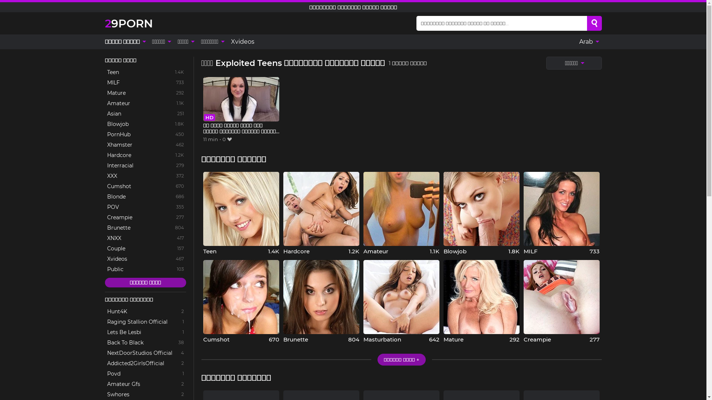 The width and height of the screenshot is (712, 400). I want to click on Mature, so click(481, 301).